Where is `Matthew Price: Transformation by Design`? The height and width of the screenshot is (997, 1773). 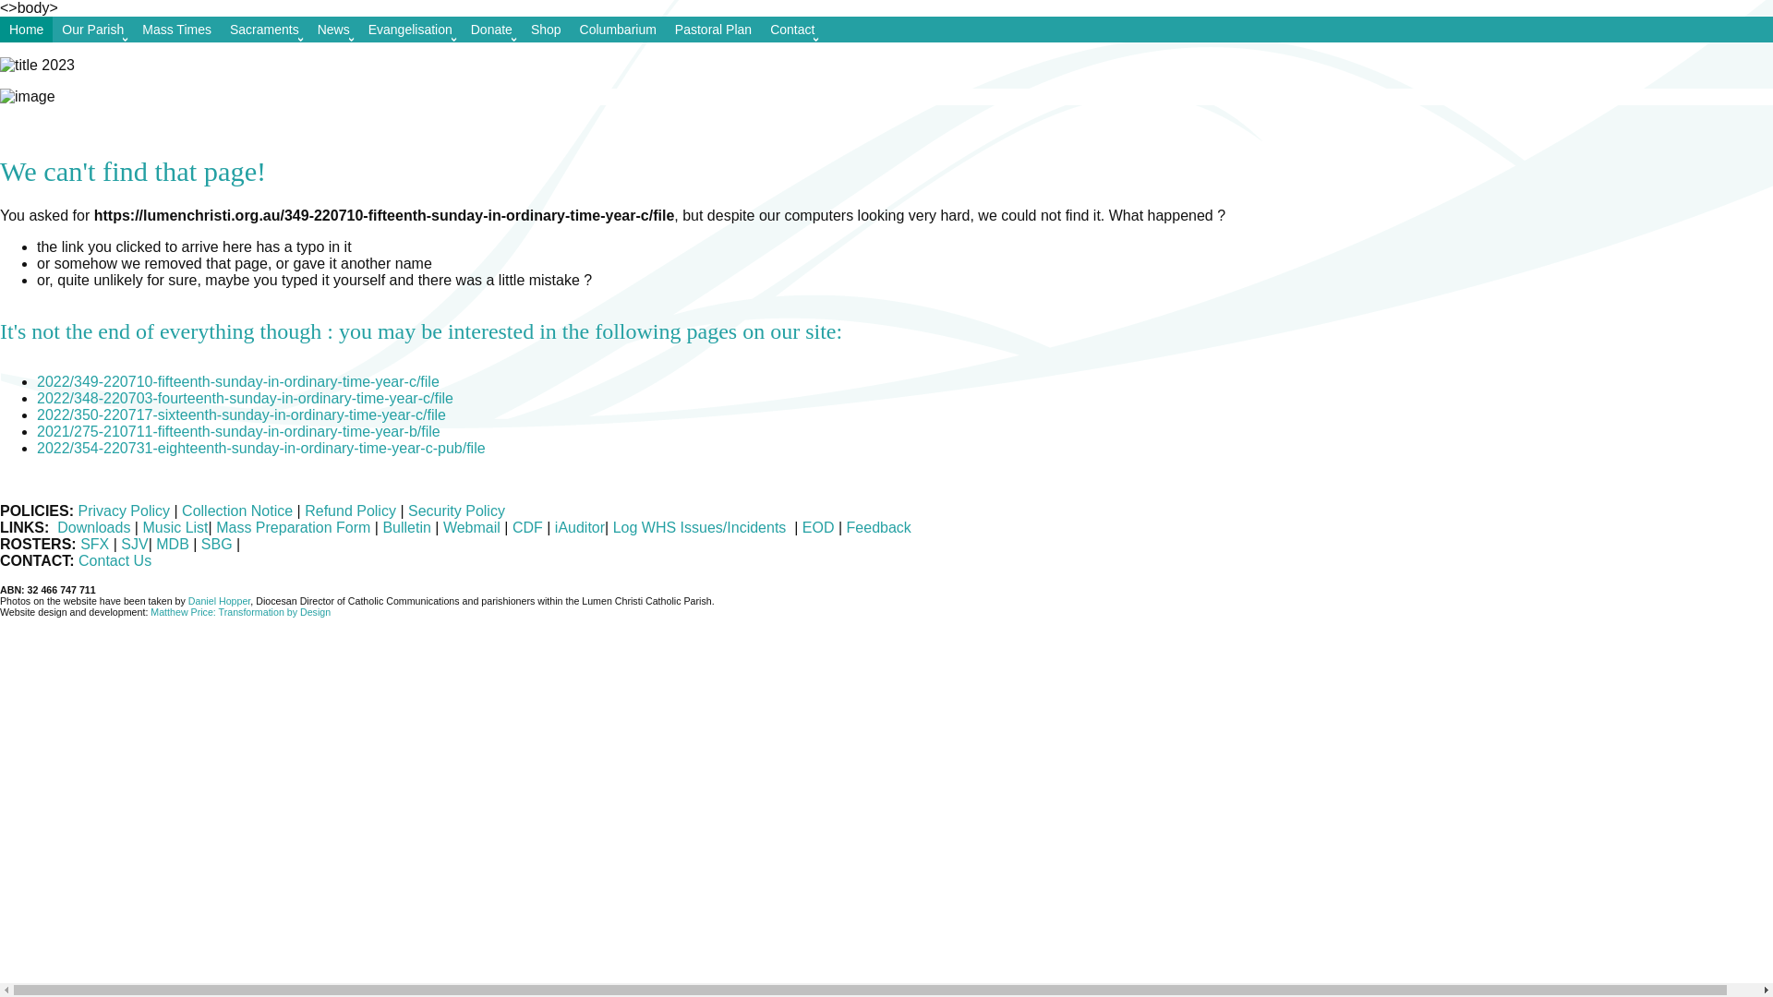
Matthew Price: Transformation by Design is located at coordinates (240, 612).